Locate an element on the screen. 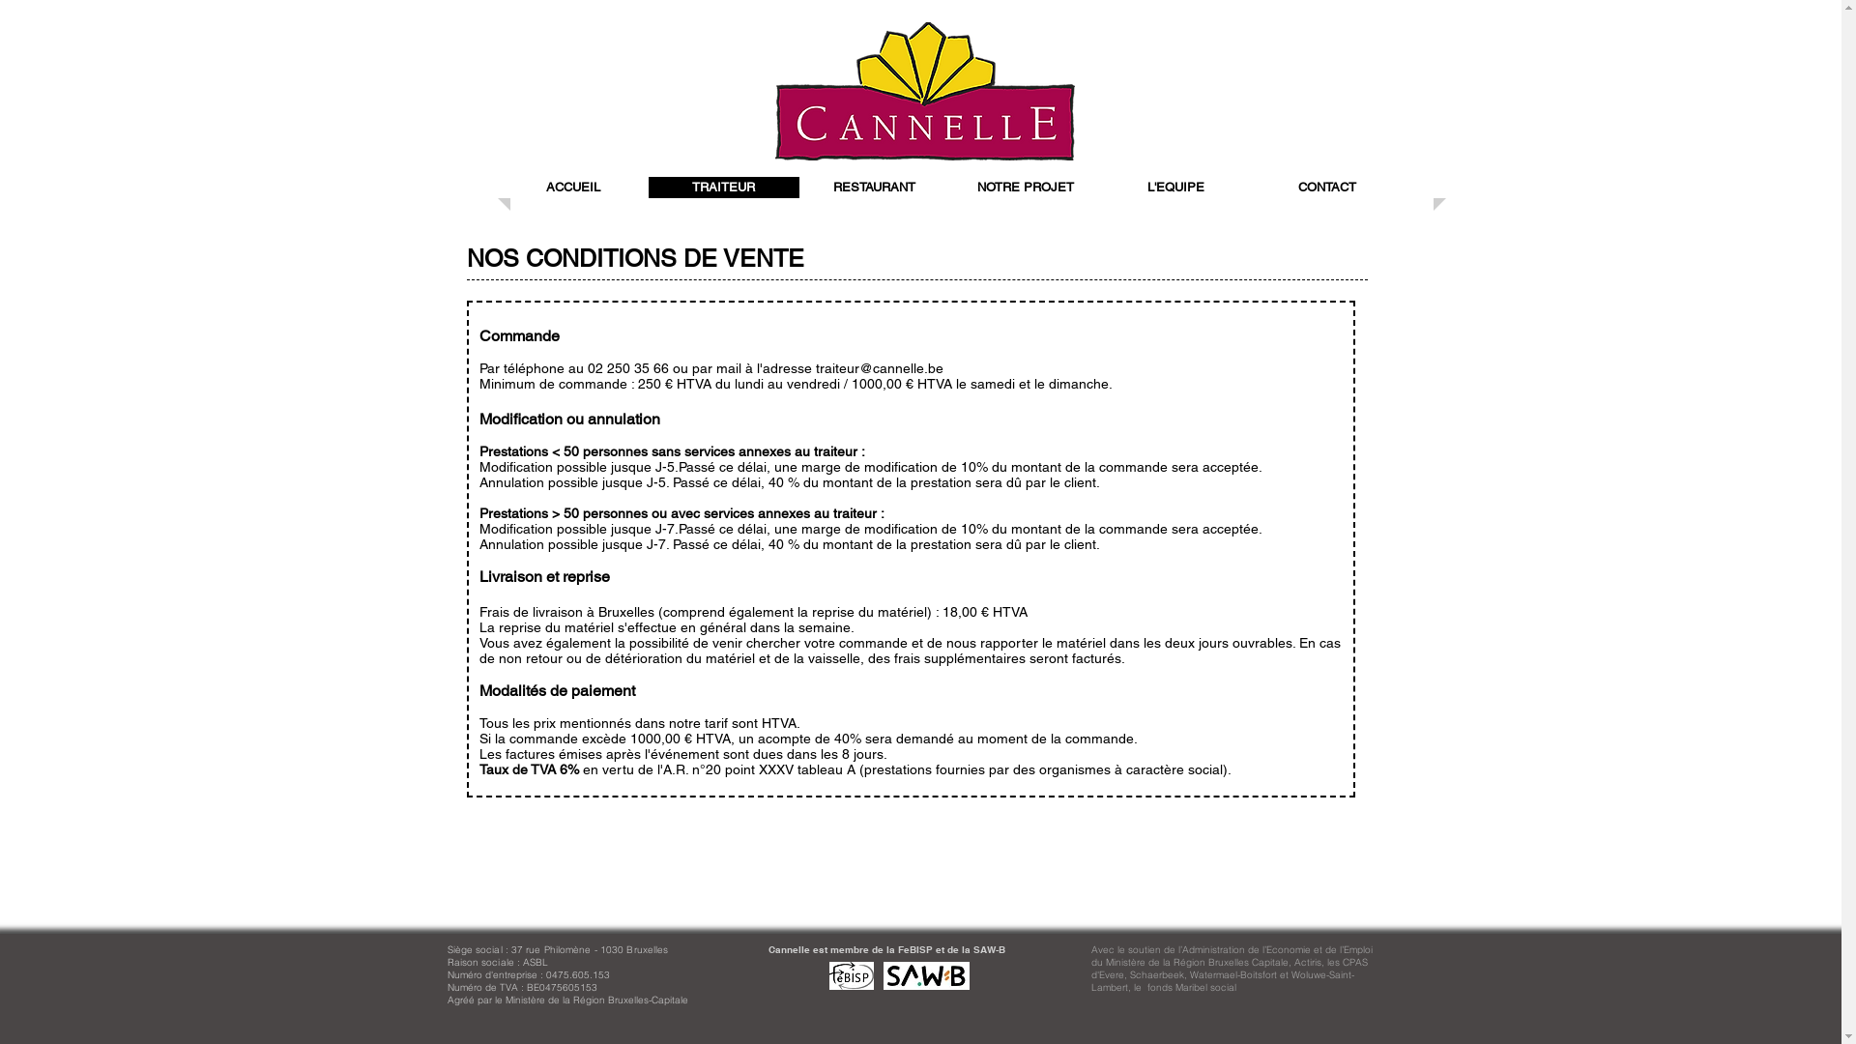 This screenshot has height=1044, width=1856. ACCUEIL is located at coordinates (573, 188).